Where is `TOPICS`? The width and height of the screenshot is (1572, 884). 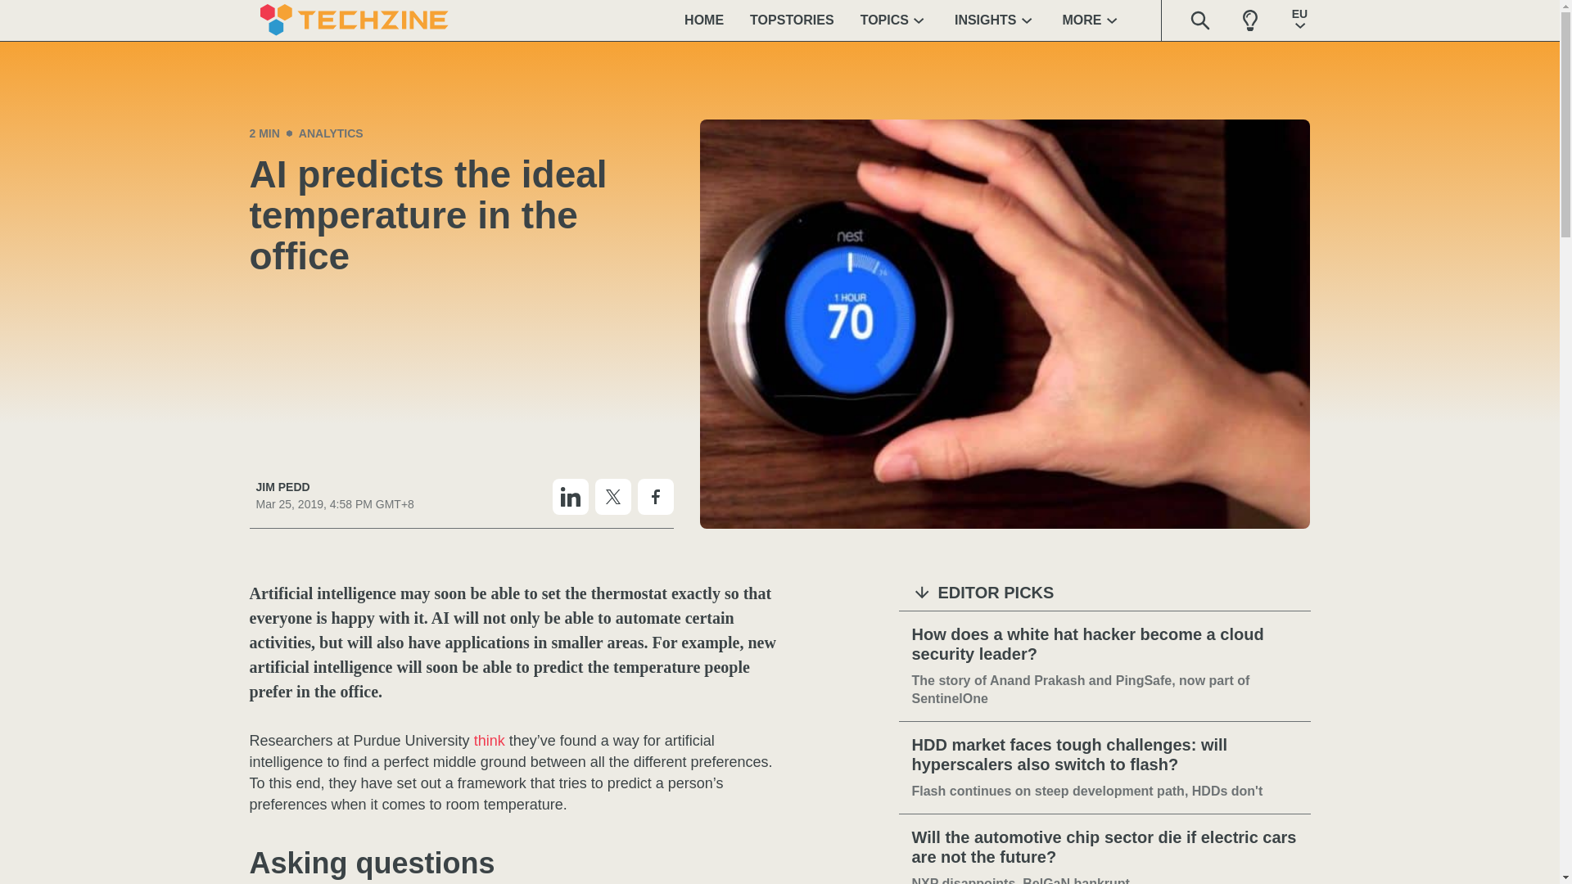 TOPICS is located at coordinates (894, 20).